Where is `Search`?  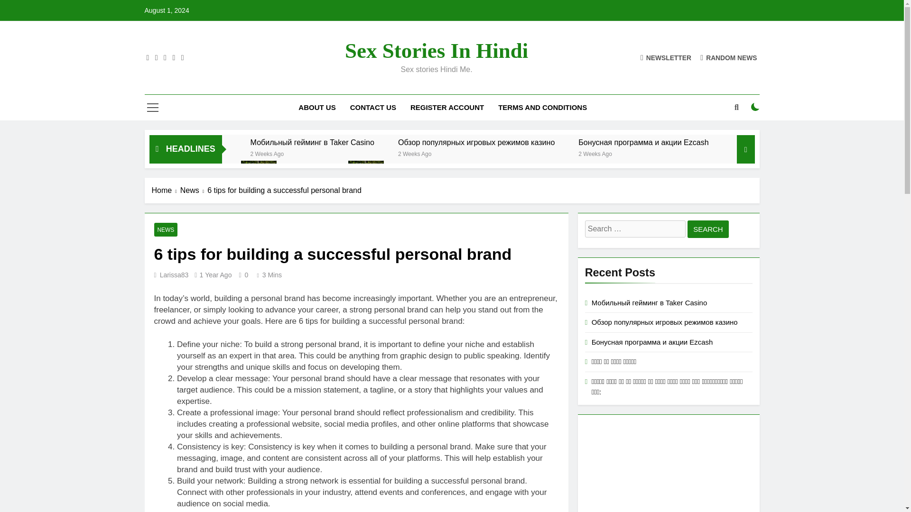
Search is located at coordinates (708, 229).